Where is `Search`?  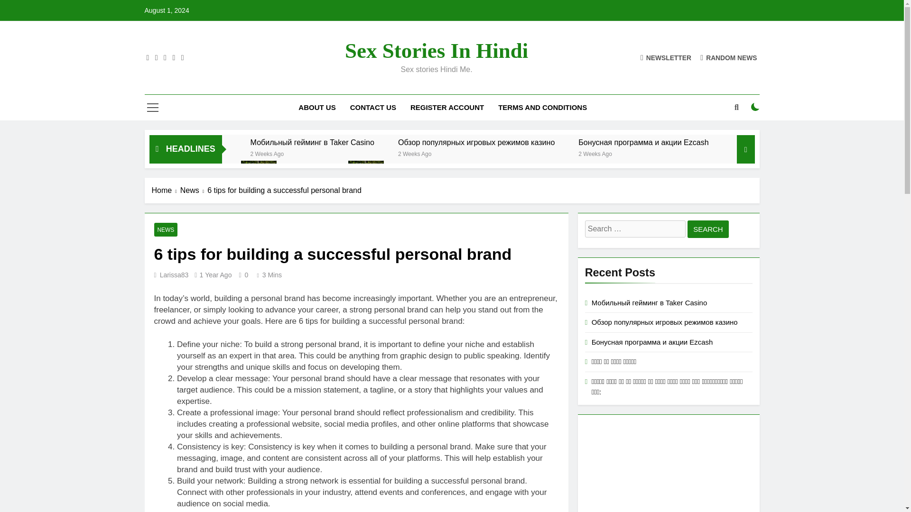
Search is located at coordinates (708, 229).